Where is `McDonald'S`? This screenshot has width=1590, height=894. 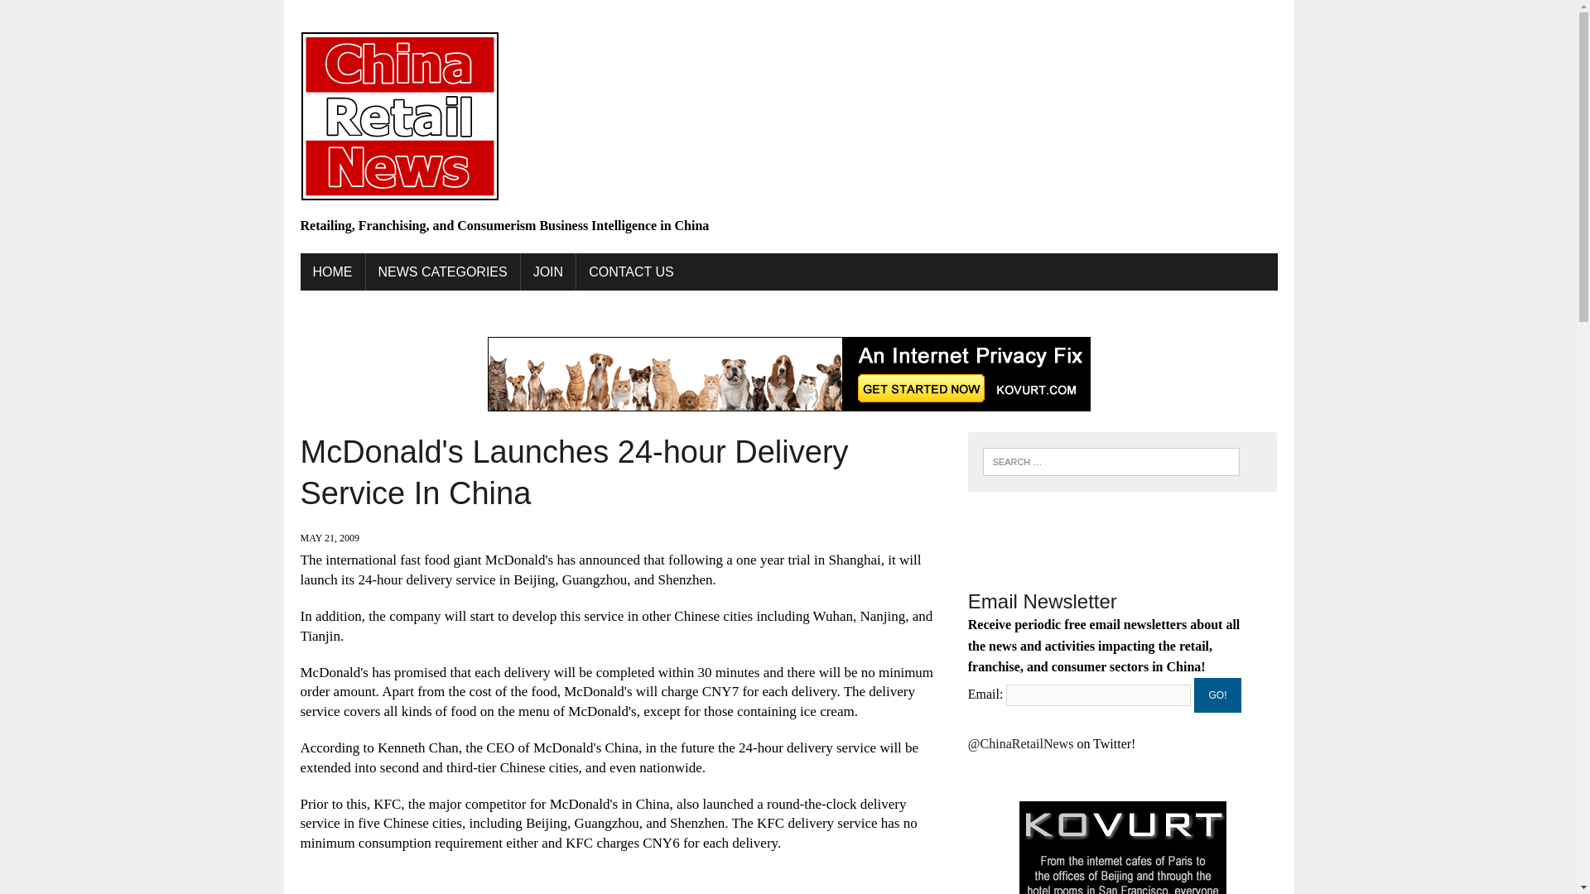
McDonald'S is located at coordinates (762, 892).